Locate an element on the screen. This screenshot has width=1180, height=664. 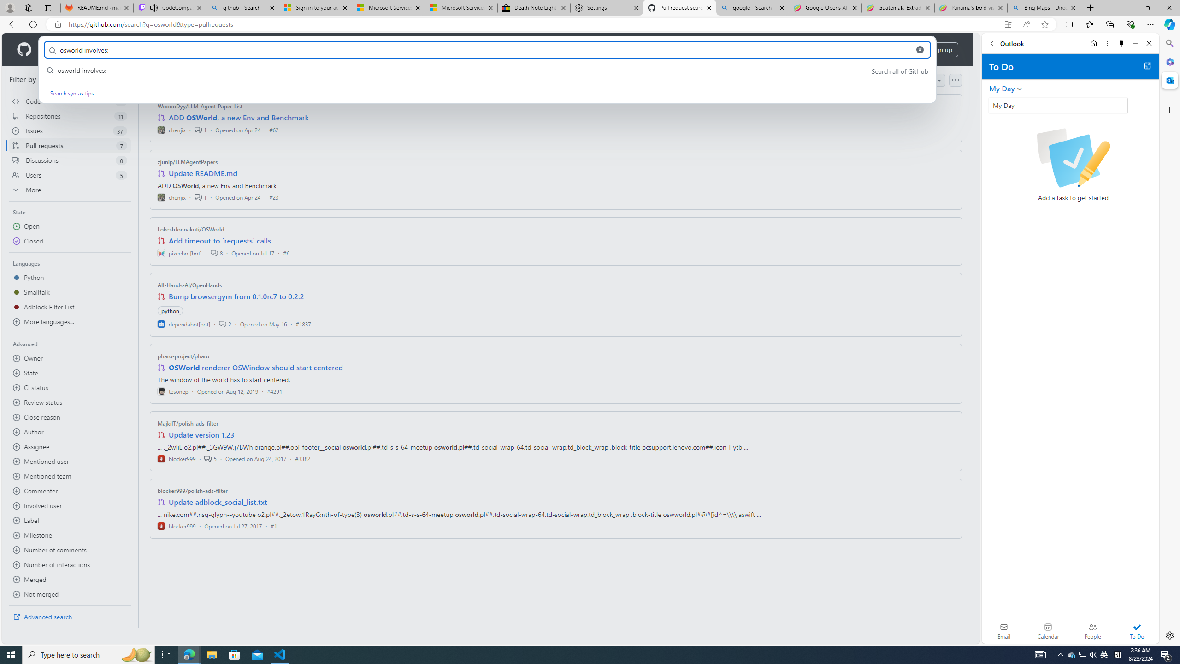
5 is located at coordinates (210, 458).